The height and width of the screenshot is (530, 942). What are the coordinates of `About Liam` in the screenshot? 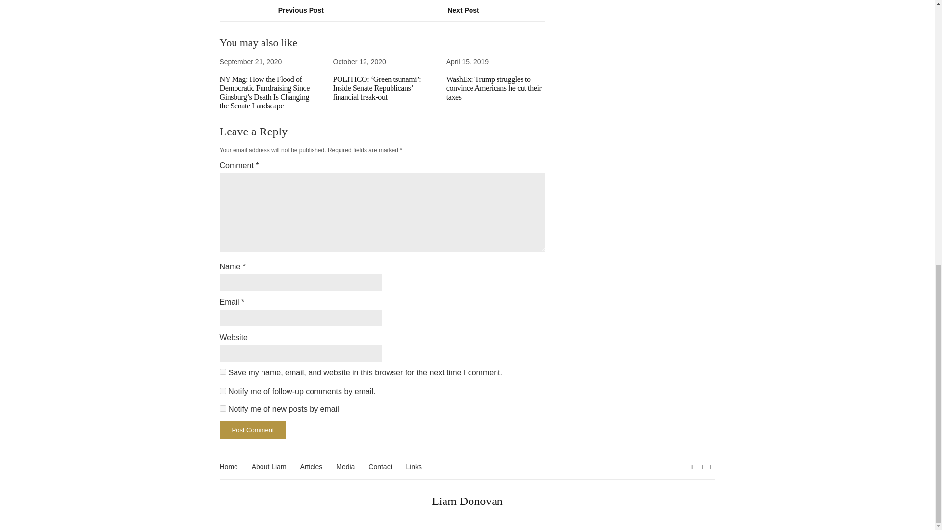 It's located at (269, 467).